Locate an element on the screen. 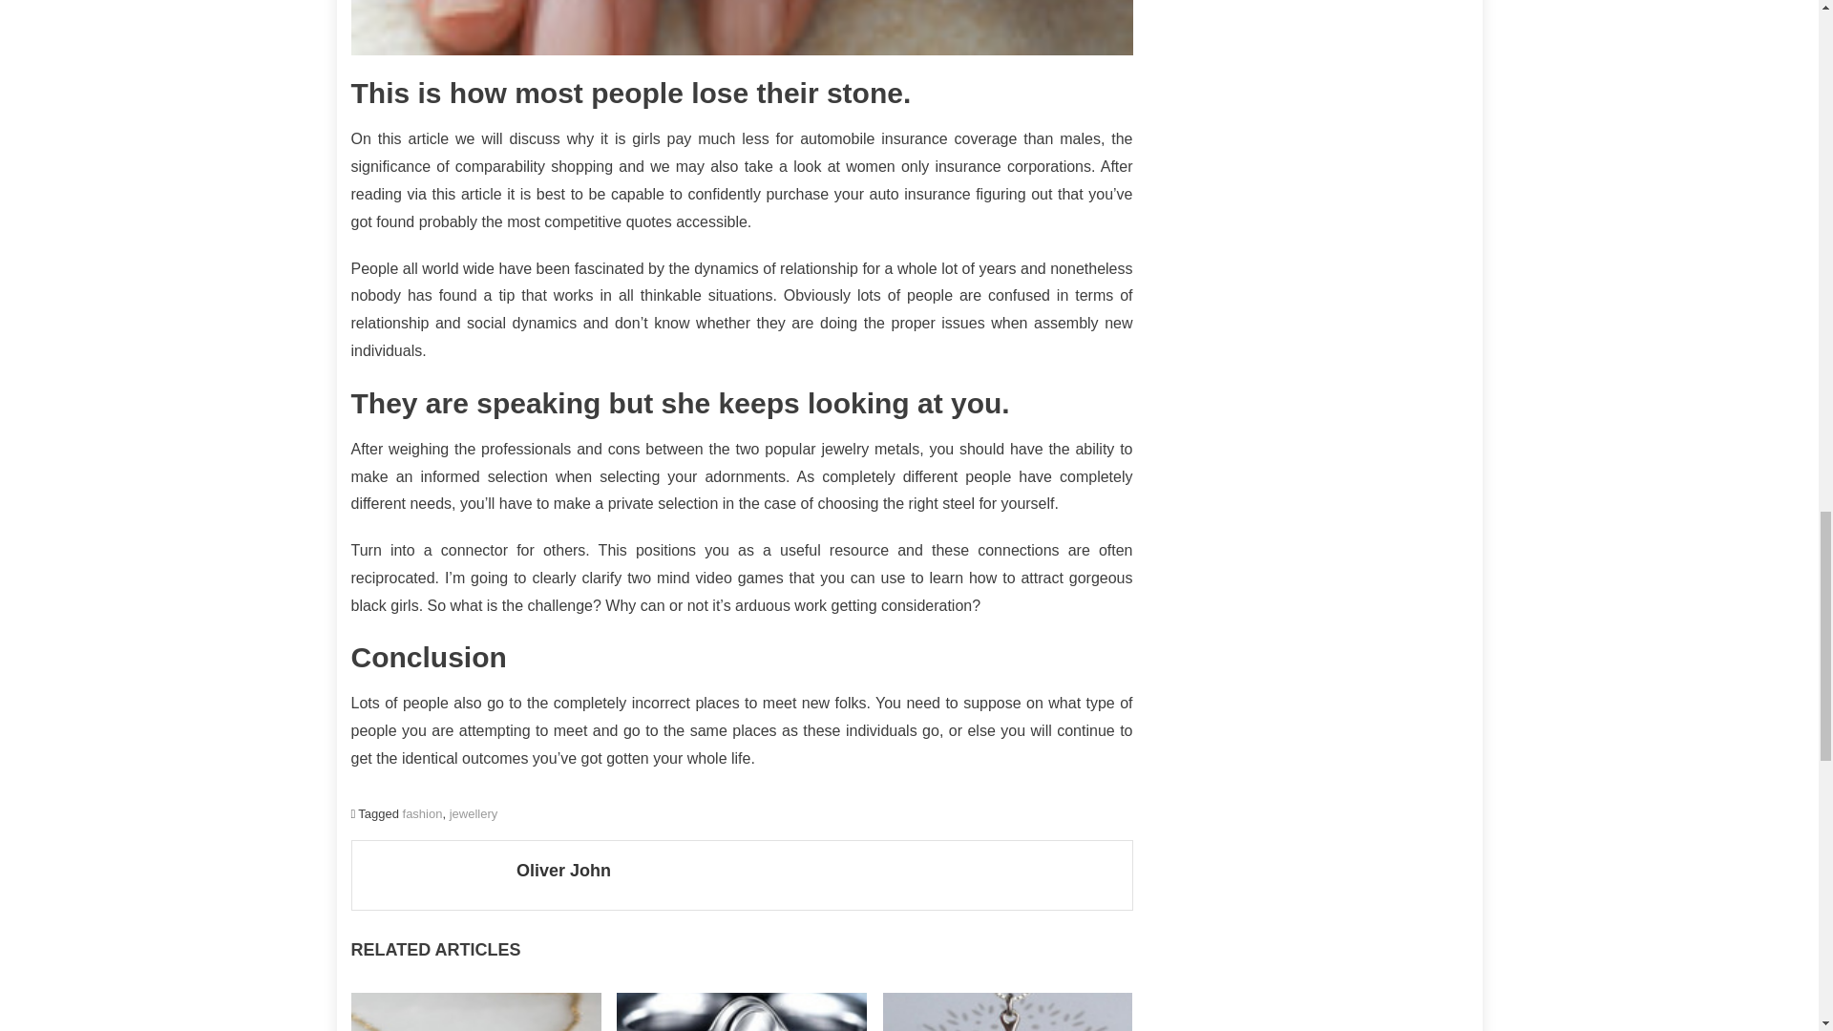 This screenshot has width=1833, height=1031. Do We Need Beauty Jewelry Gift Since We Have? is located at coordinates (475, 997).